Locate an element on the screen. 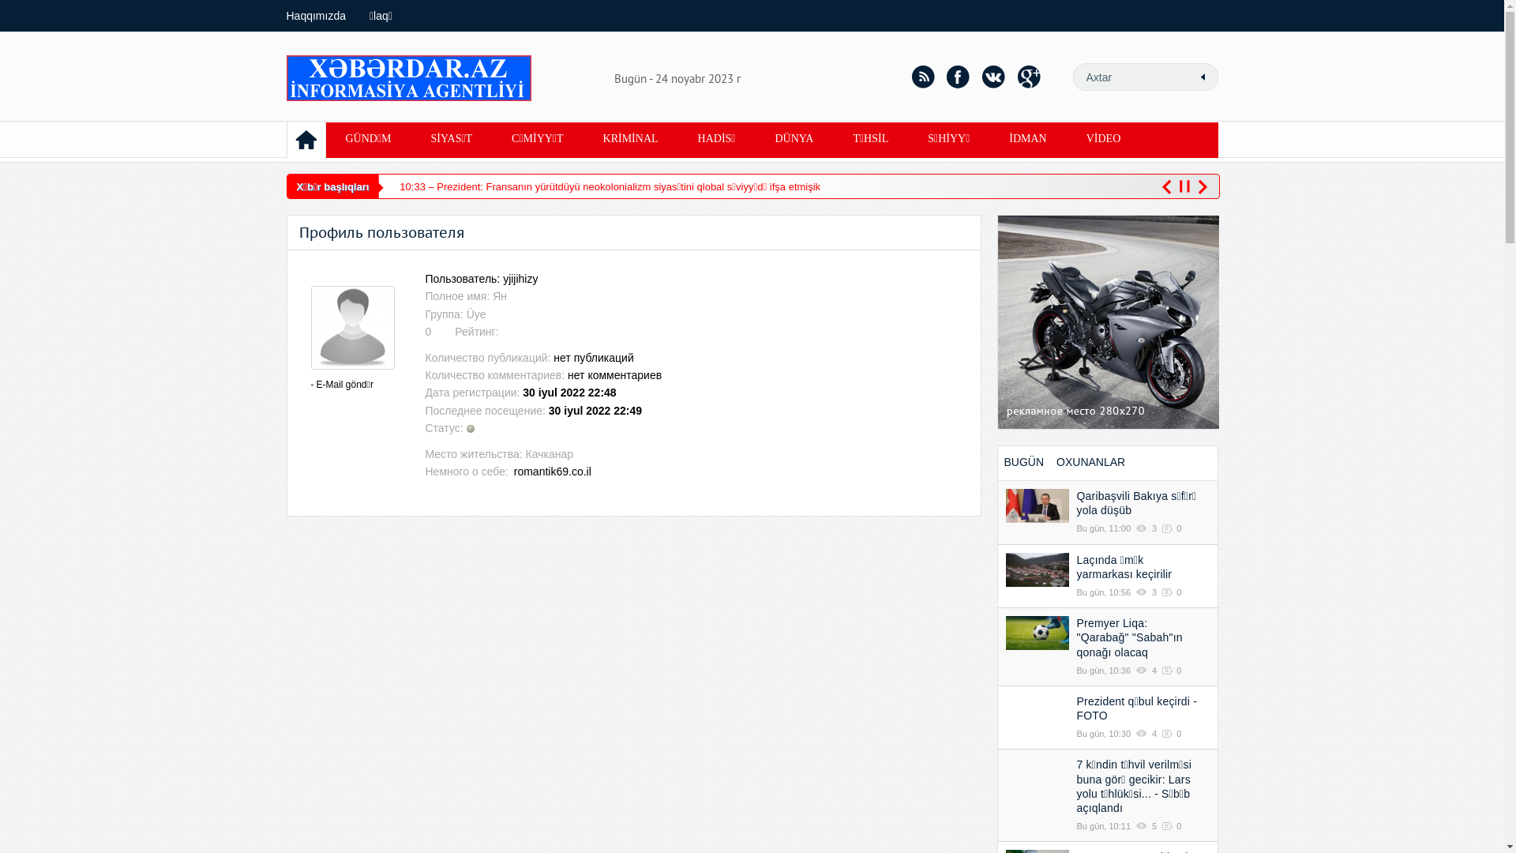 This screenshot has height=853, width=1516. Axtar is located at coordinates (1202, 77).